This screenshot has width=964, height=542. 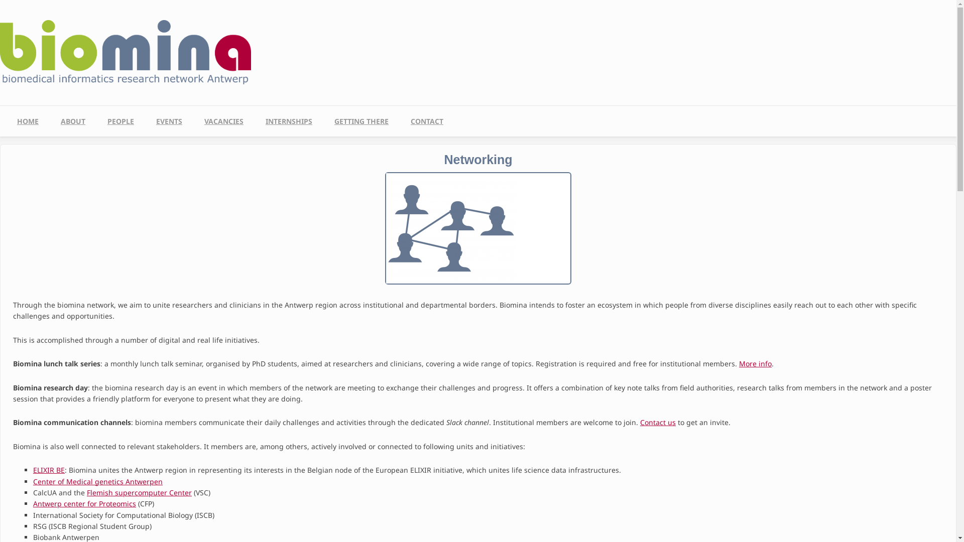 What do you see at coordinates (658, 423) in the screenshot?
I see `Contact us` at bounding box center [658, 423].